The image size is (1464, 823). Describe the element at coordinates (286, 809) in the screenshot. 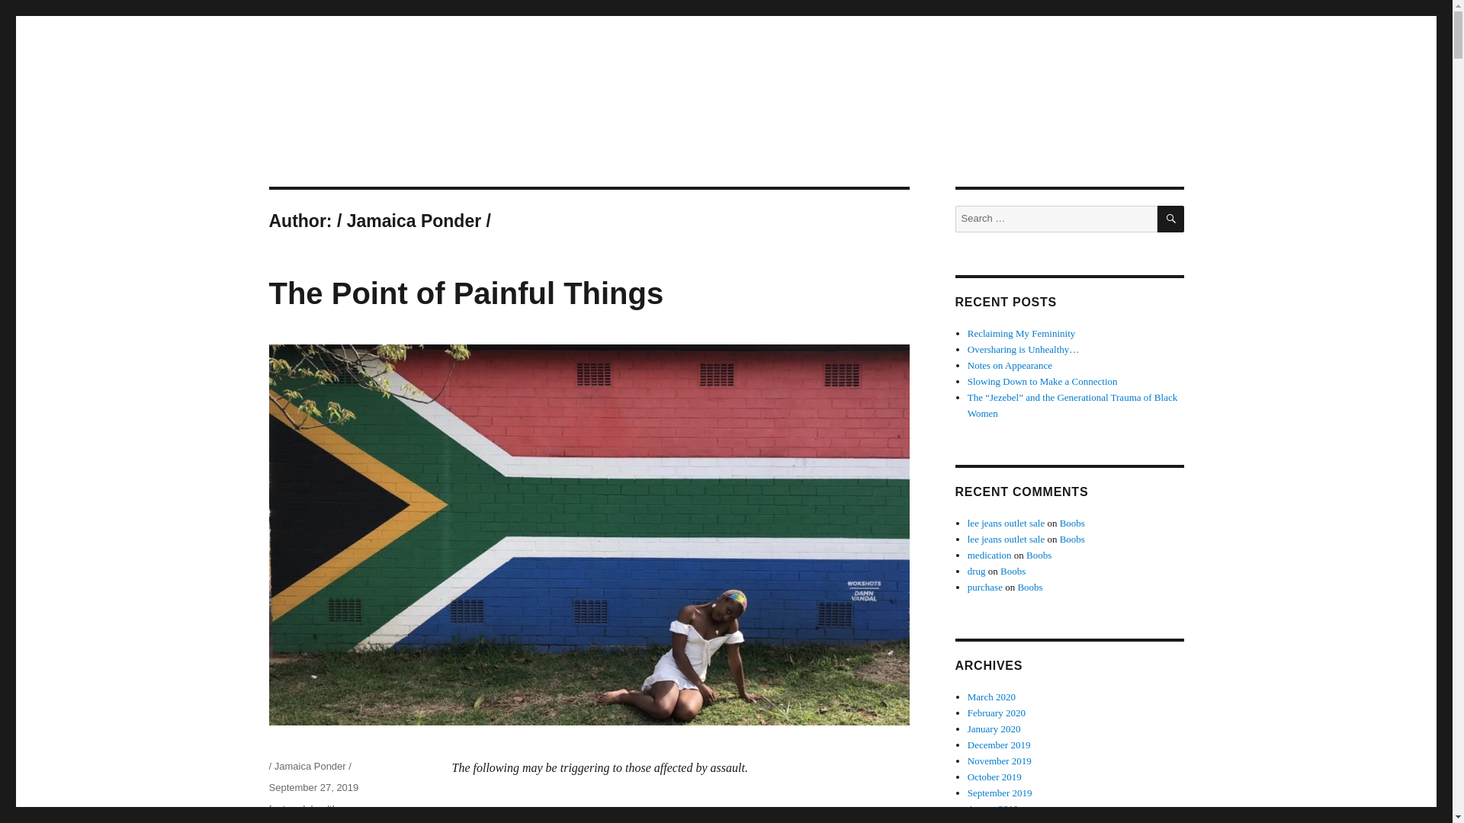

I see `featured` at that location.